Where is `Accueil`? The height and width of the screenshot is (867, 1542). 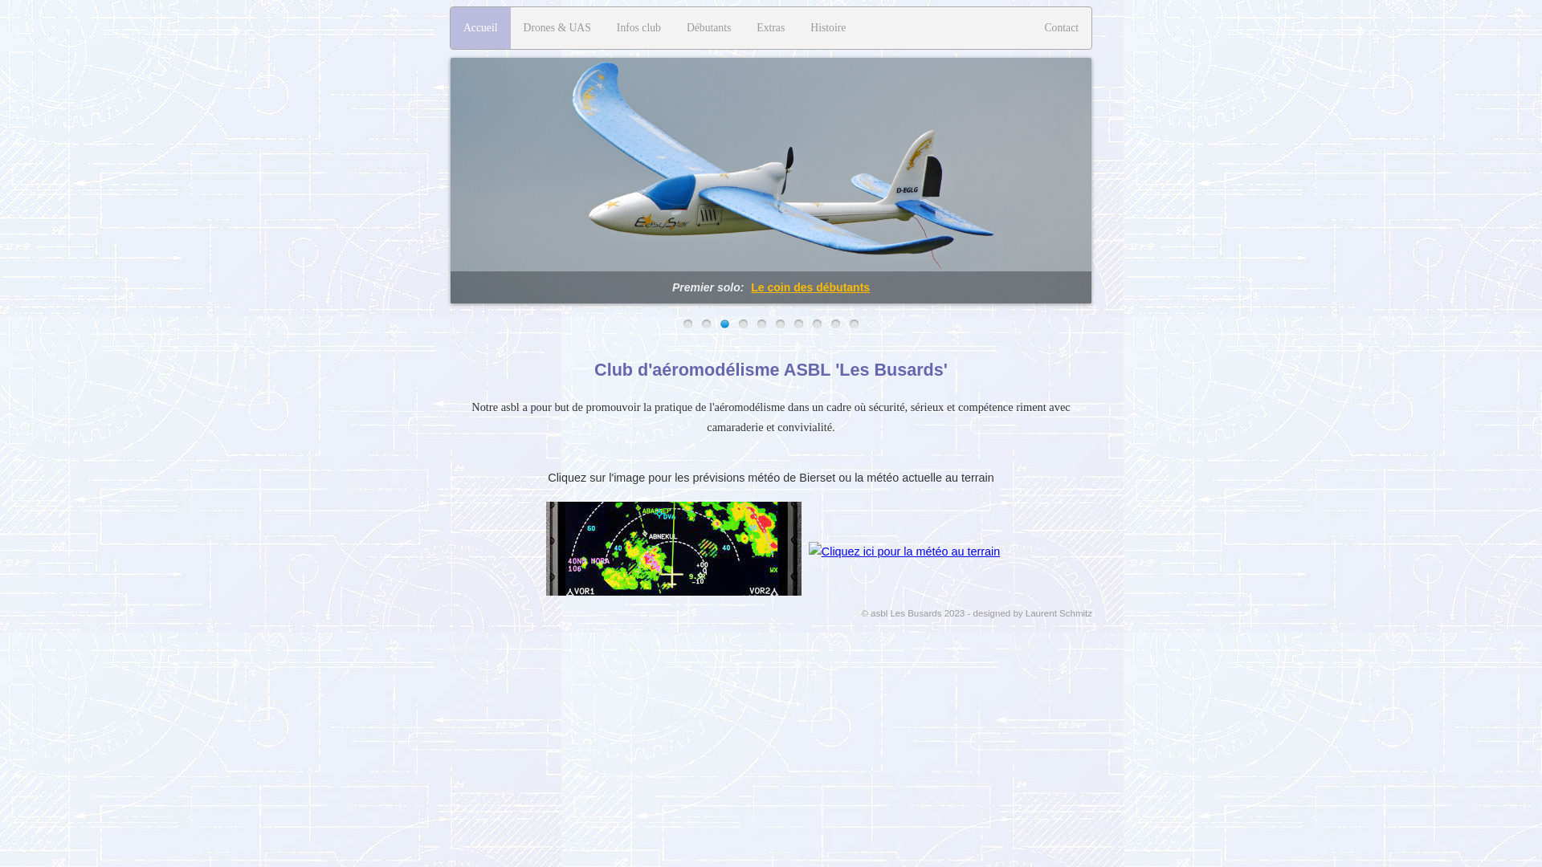
Accueil is located at coordinates (480, 28).